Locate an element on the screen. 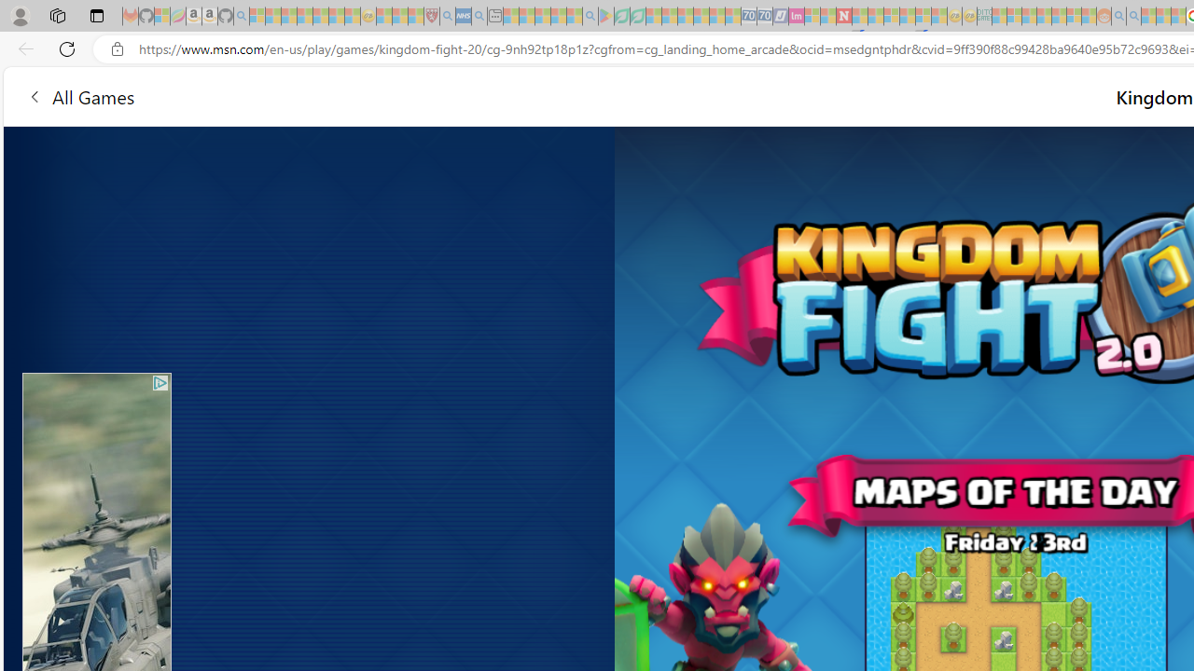  All Games is located at coordinates (415, 95).